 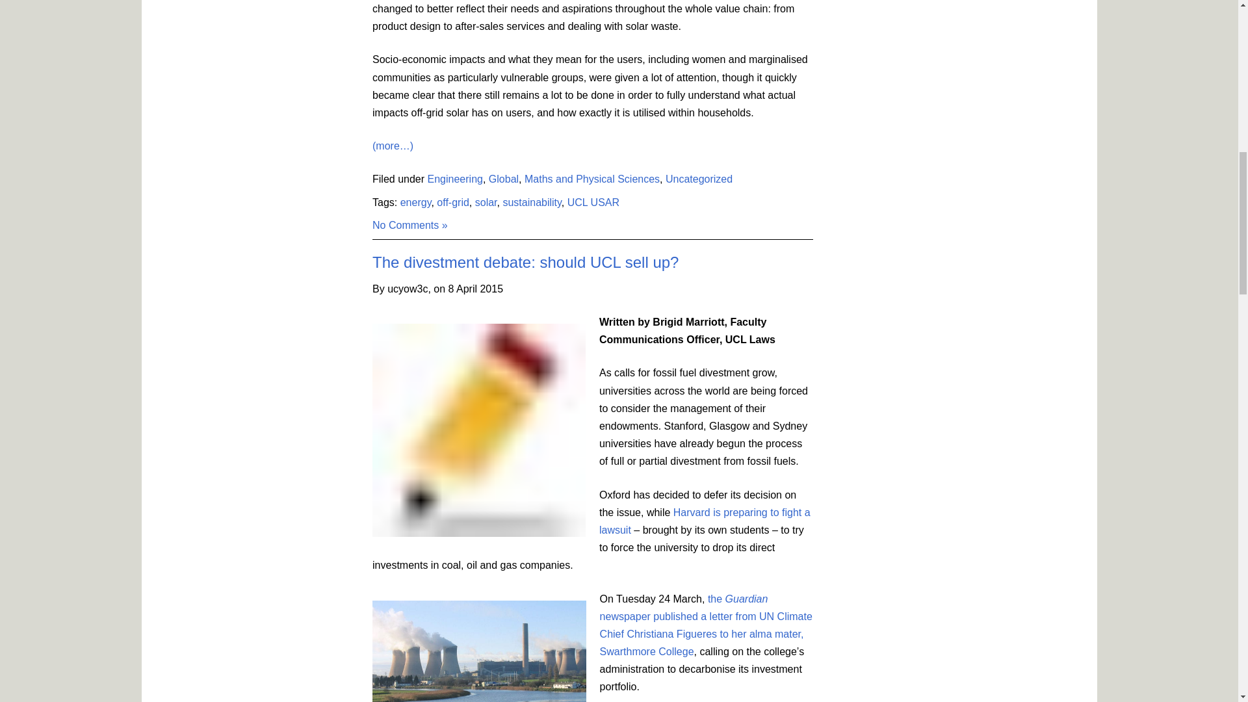 I want to click on Global, so click(x=504, y=179).